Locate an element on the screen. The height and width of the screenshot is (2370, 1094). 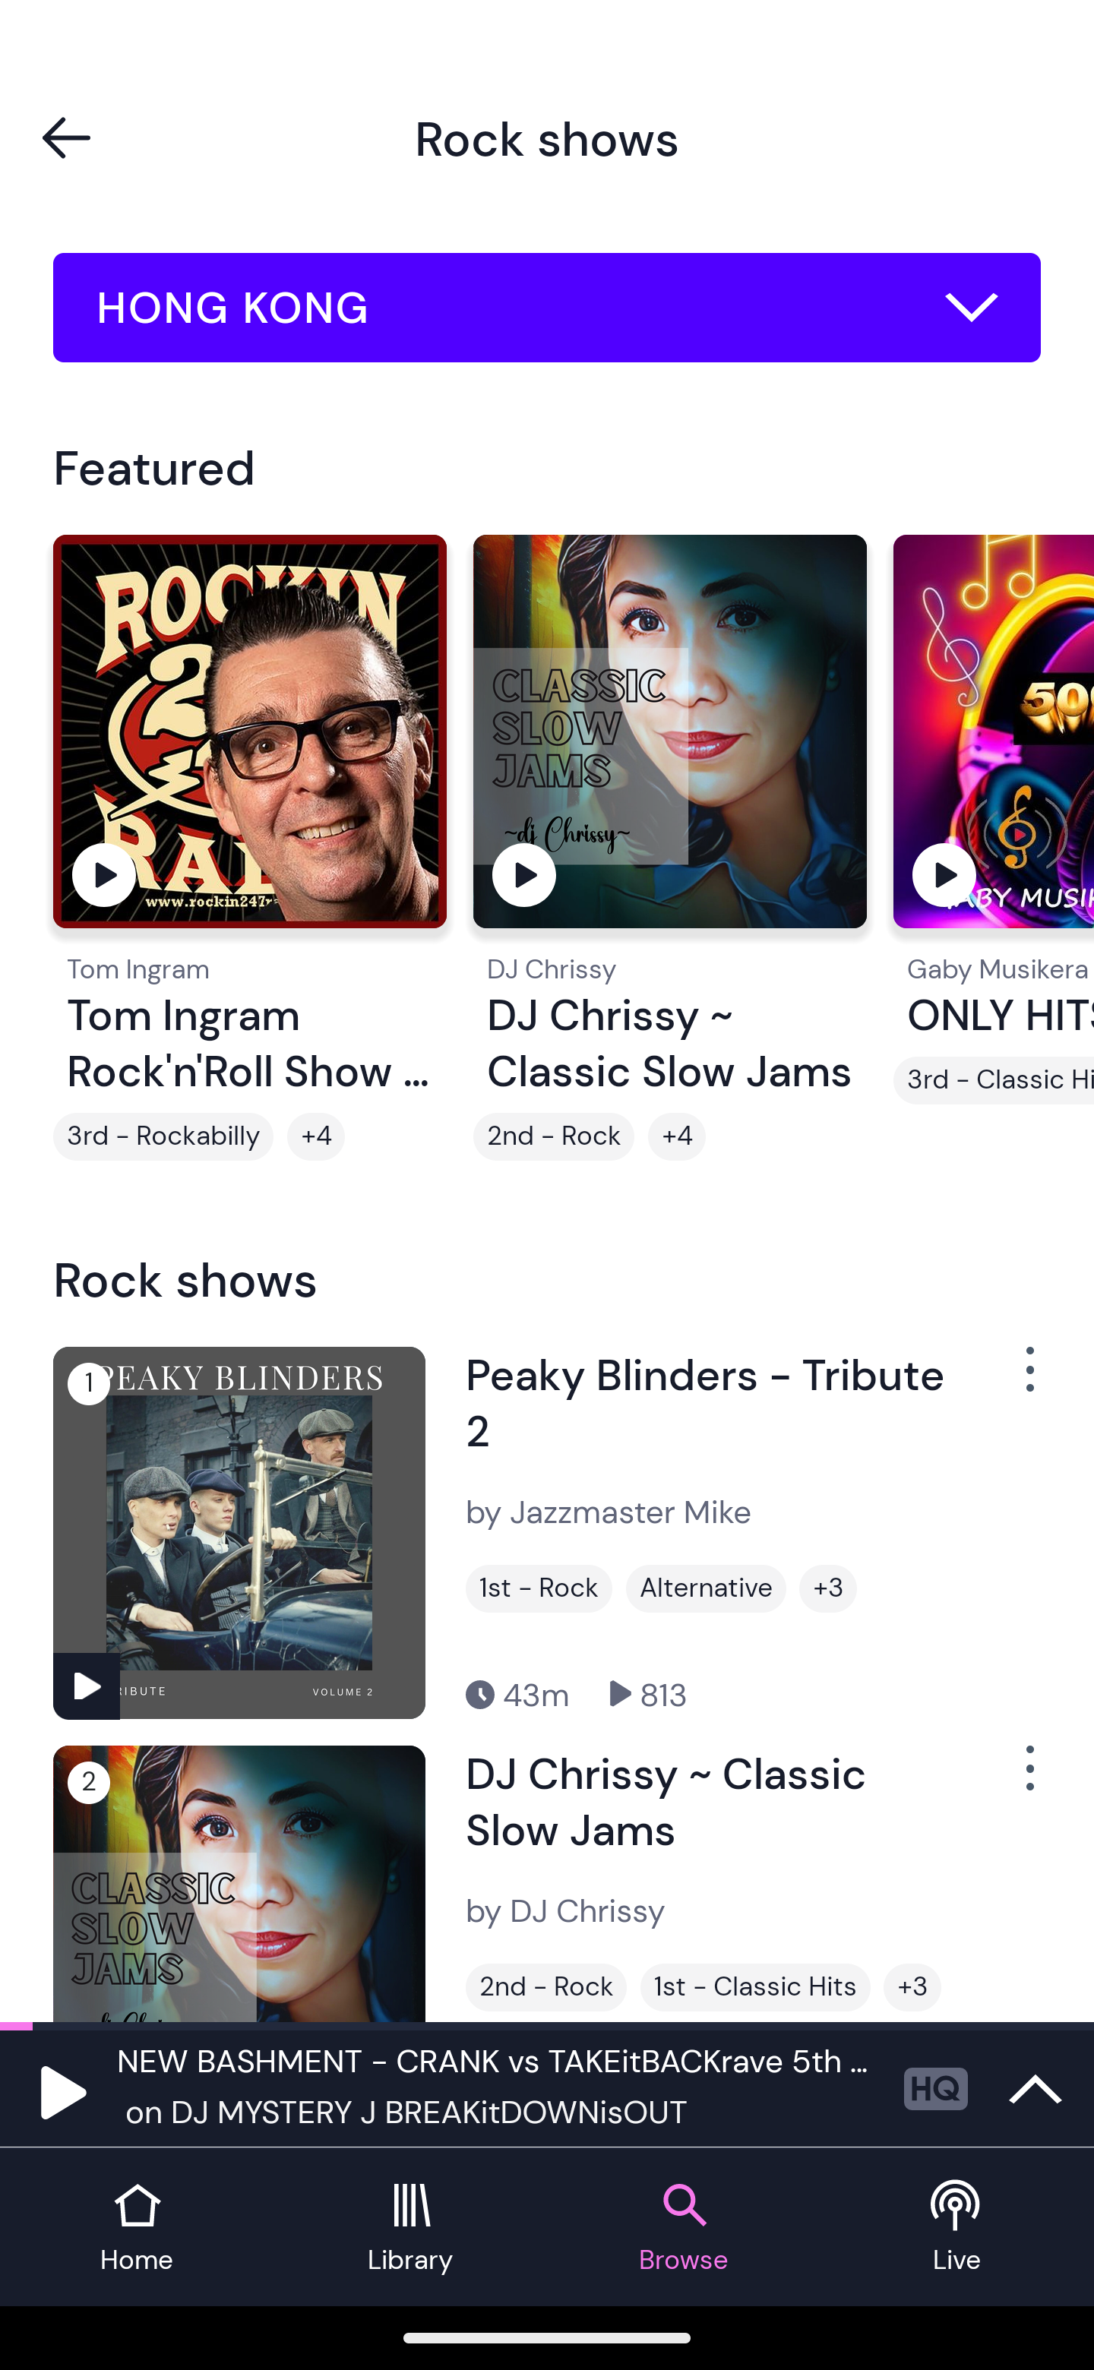
Show Options Menu Button is located at coordinates (1027, 1781).